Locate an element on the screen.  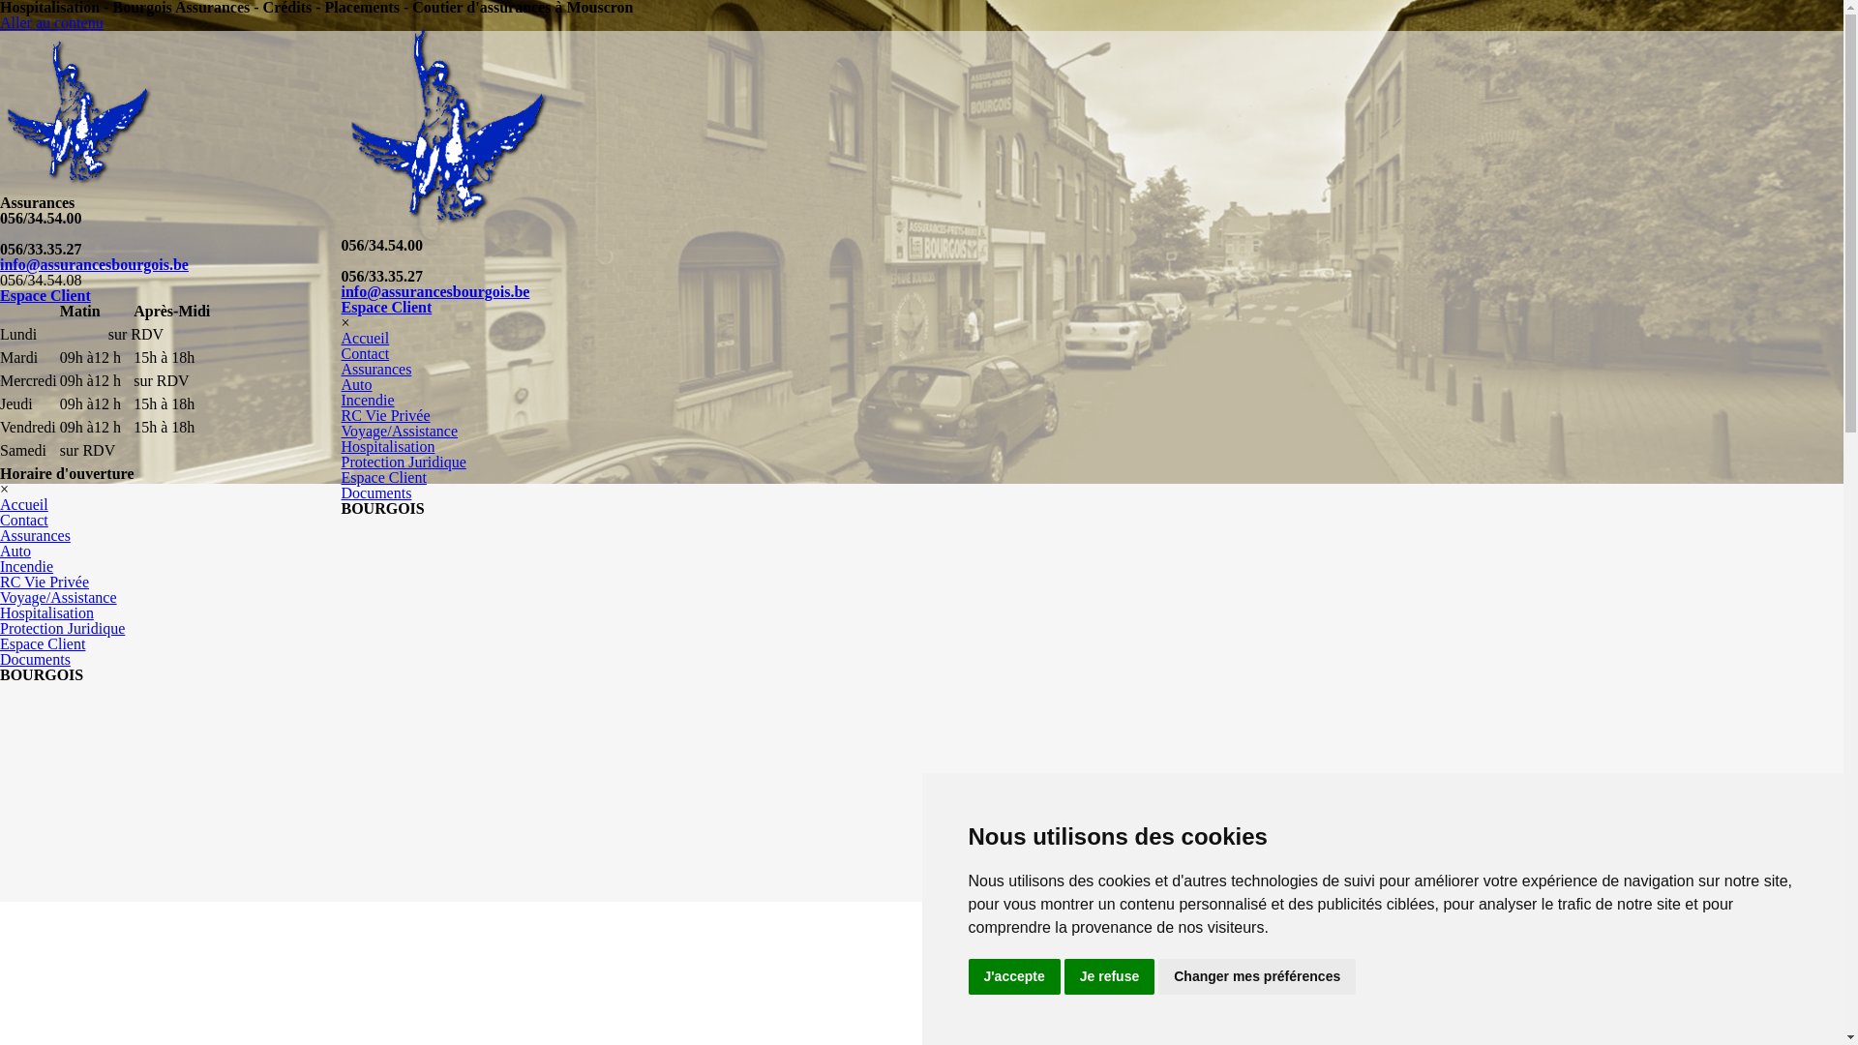
Espace Client is located at coordinates (45, 296).